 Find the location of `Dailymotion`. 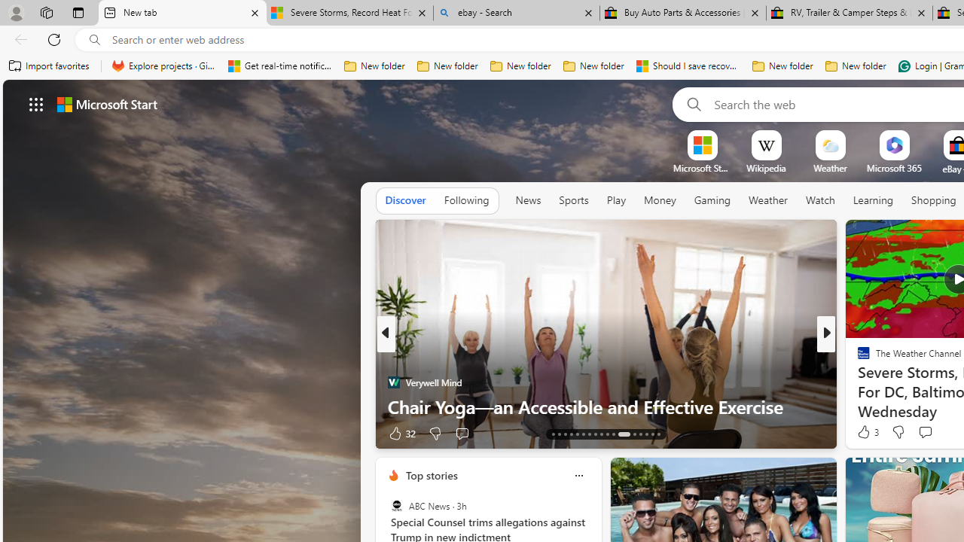

Dailymotion is located at coordinates (857, 382).